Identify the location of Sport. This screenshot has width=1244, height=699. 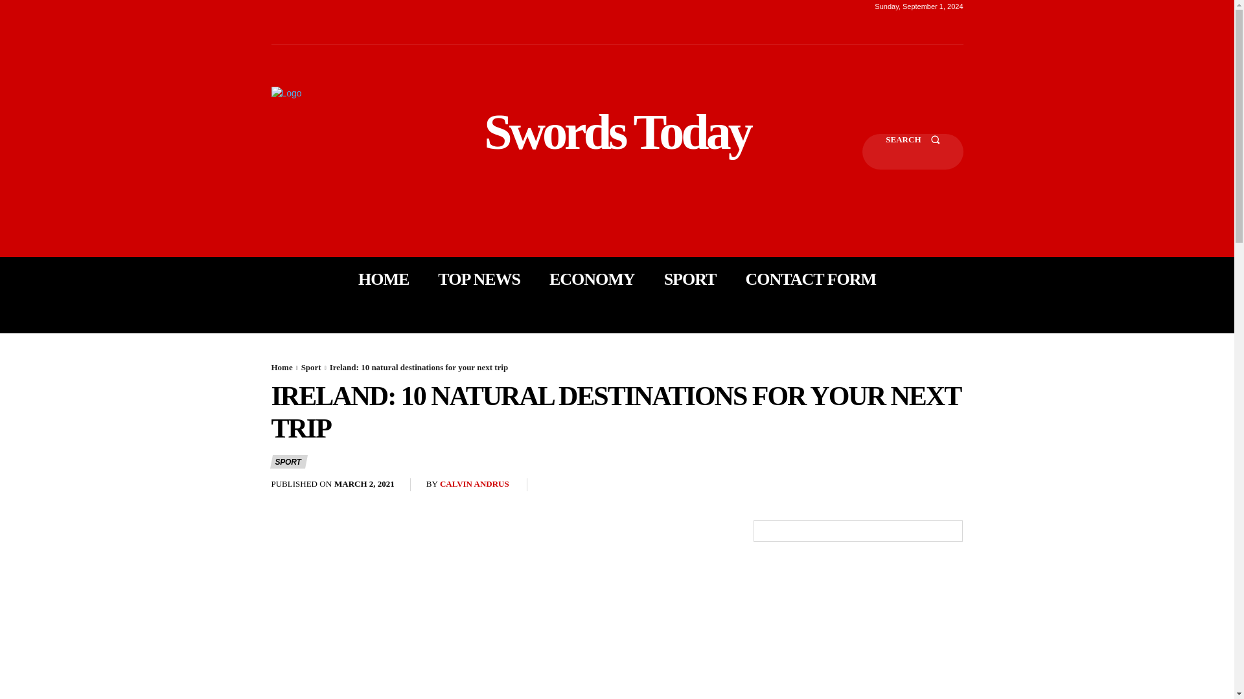
(311, 367).